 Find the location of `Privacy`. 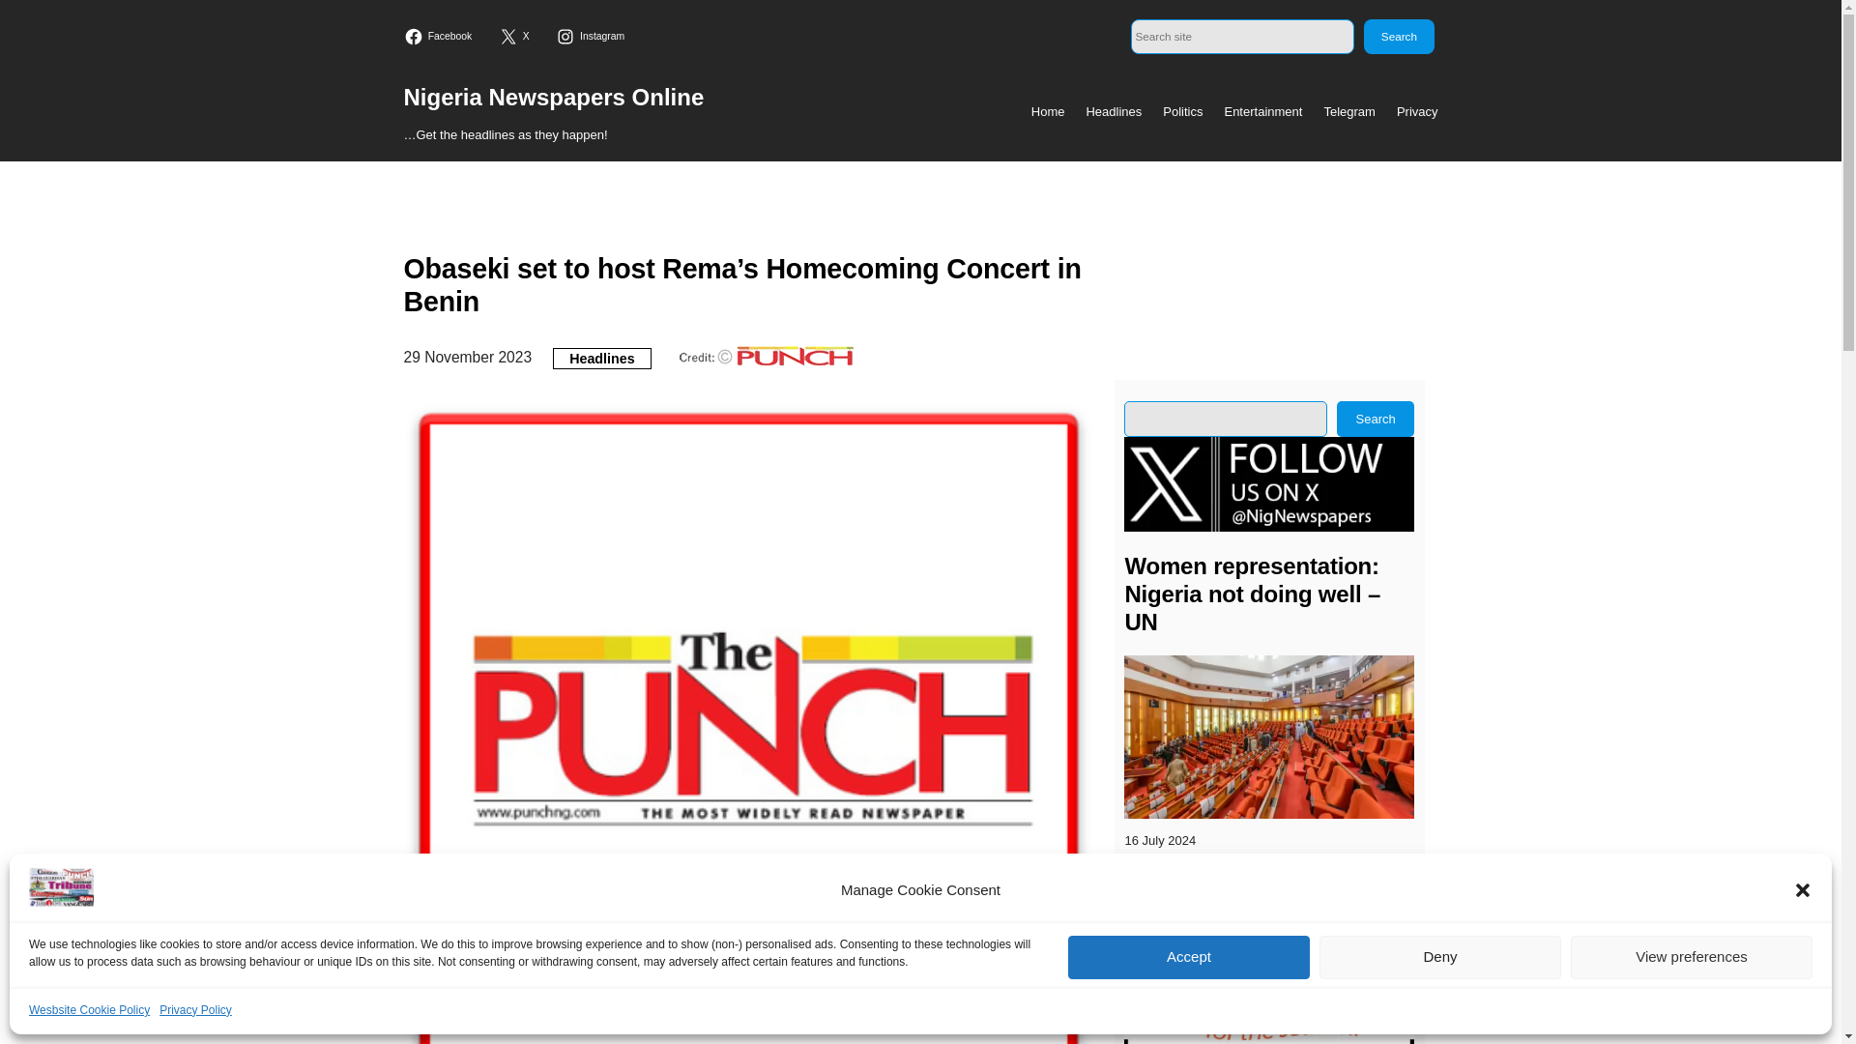

Privacy is located at coordinates (1417, 112).